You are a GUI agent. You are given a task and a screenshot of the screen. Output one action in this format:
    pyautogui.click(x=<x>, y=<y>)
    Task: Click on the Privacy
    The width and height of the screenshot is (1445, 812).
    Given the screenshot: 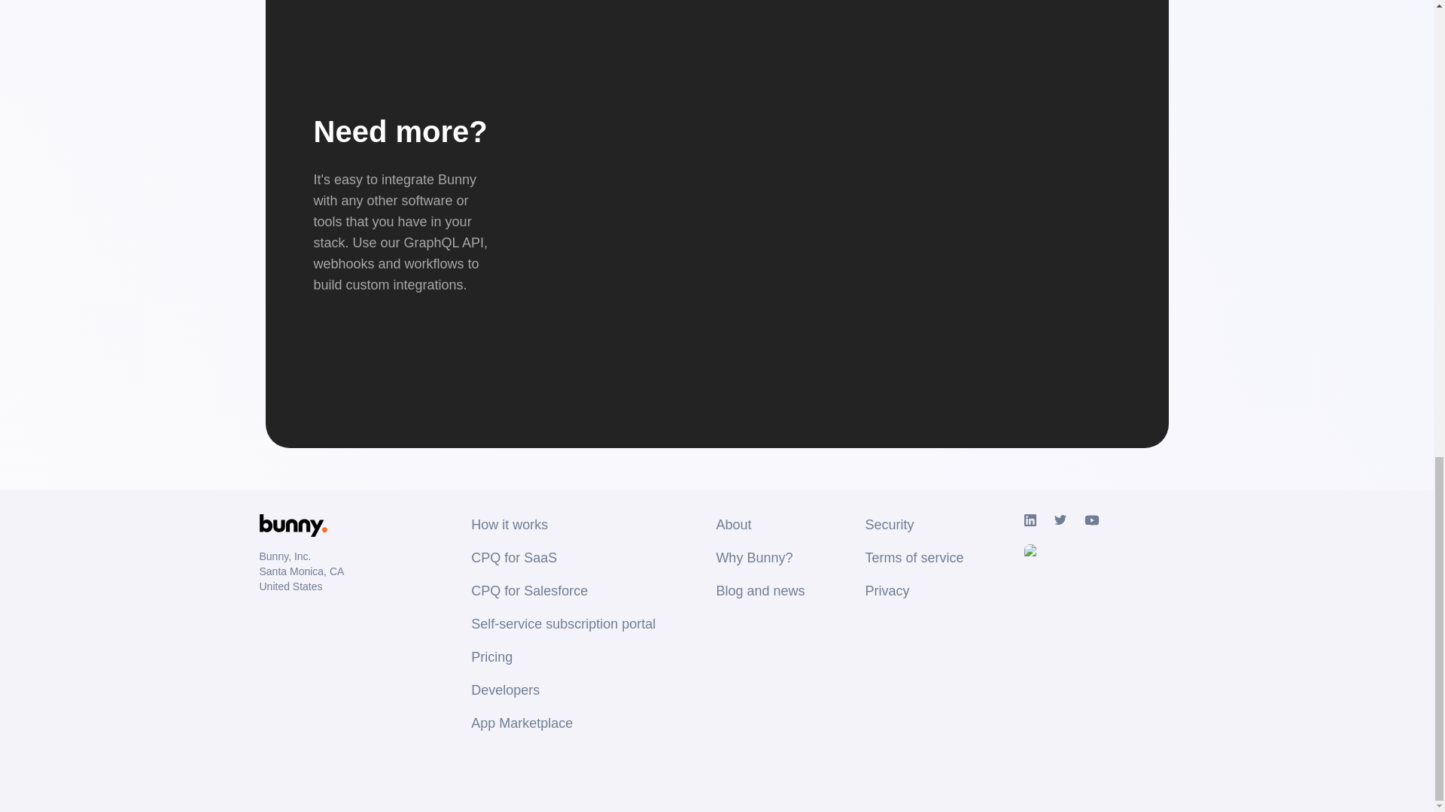 What is the action you would take?
    pyautogui.click(x=914, y=591)
    